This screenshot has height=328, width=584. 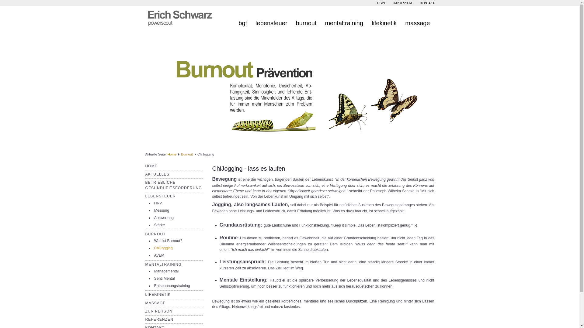 I want to click on AVEM, so click(x=159, y=255).